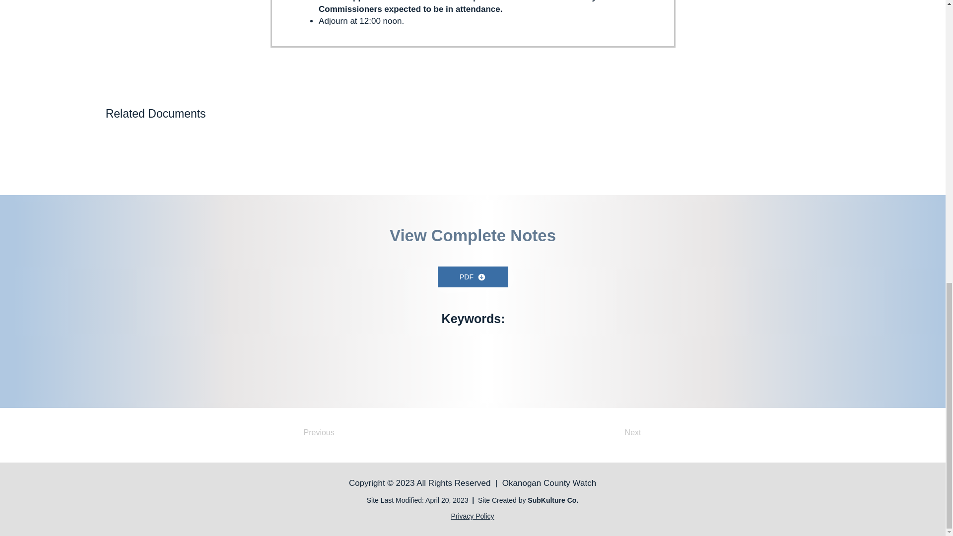  What do you see at coordinates (473, 276) in the screenshot?
I see `PDF` at bounding box center [473, 276].